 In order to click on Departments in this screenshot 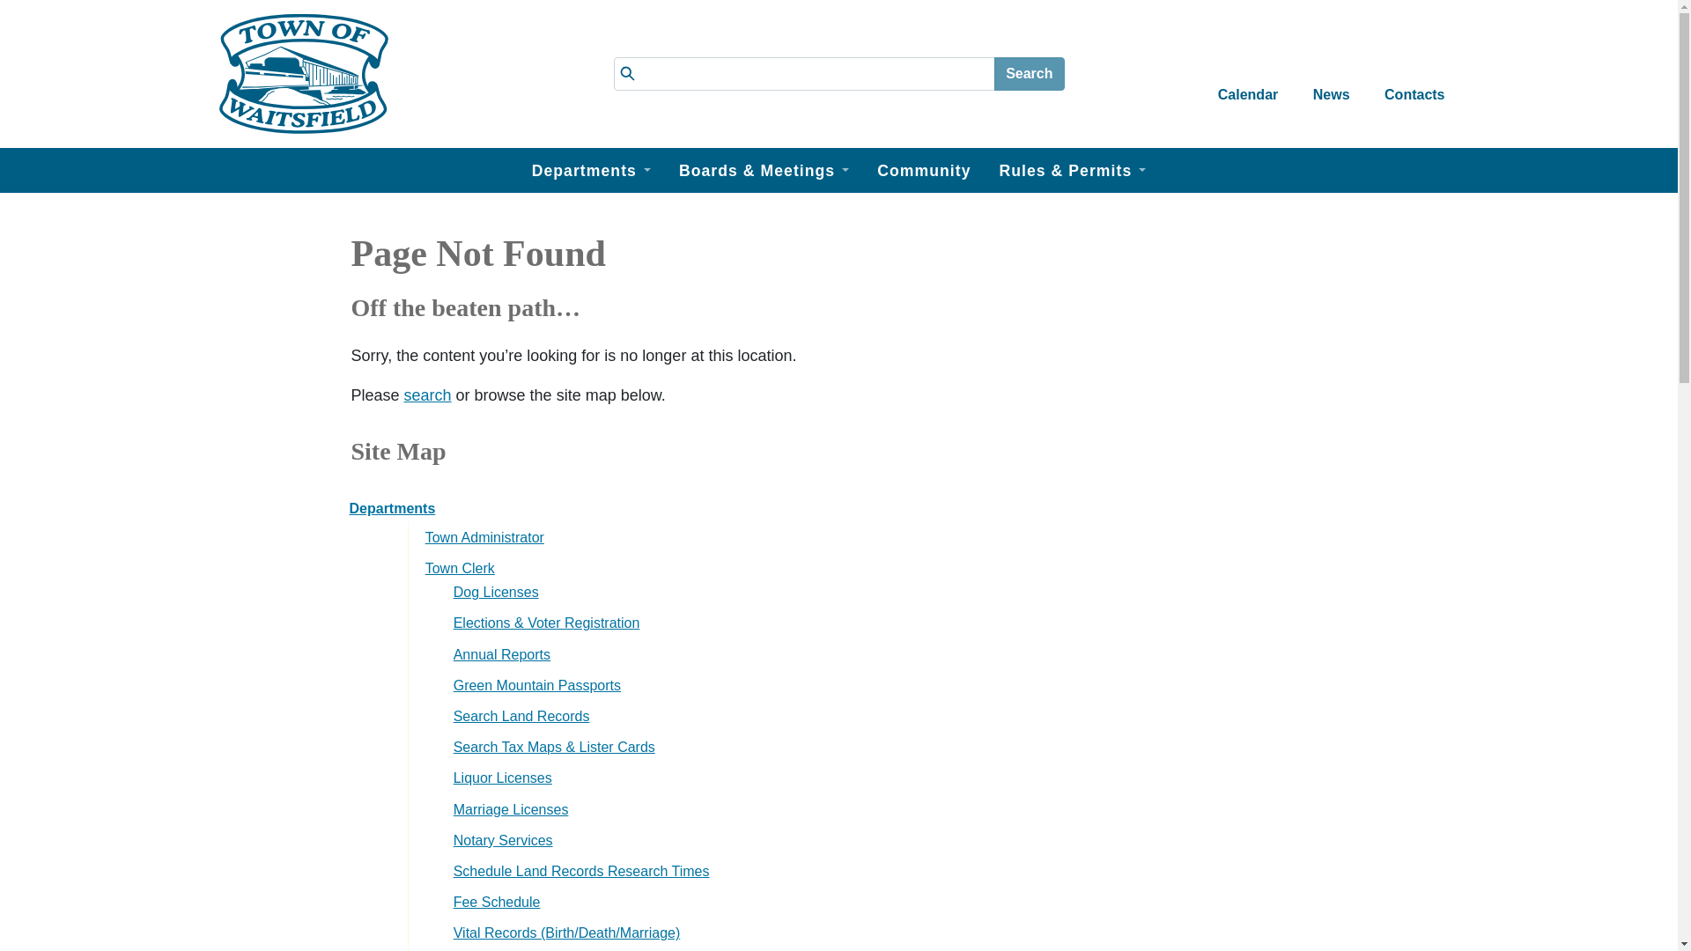, I will do `click(836, 509)`.